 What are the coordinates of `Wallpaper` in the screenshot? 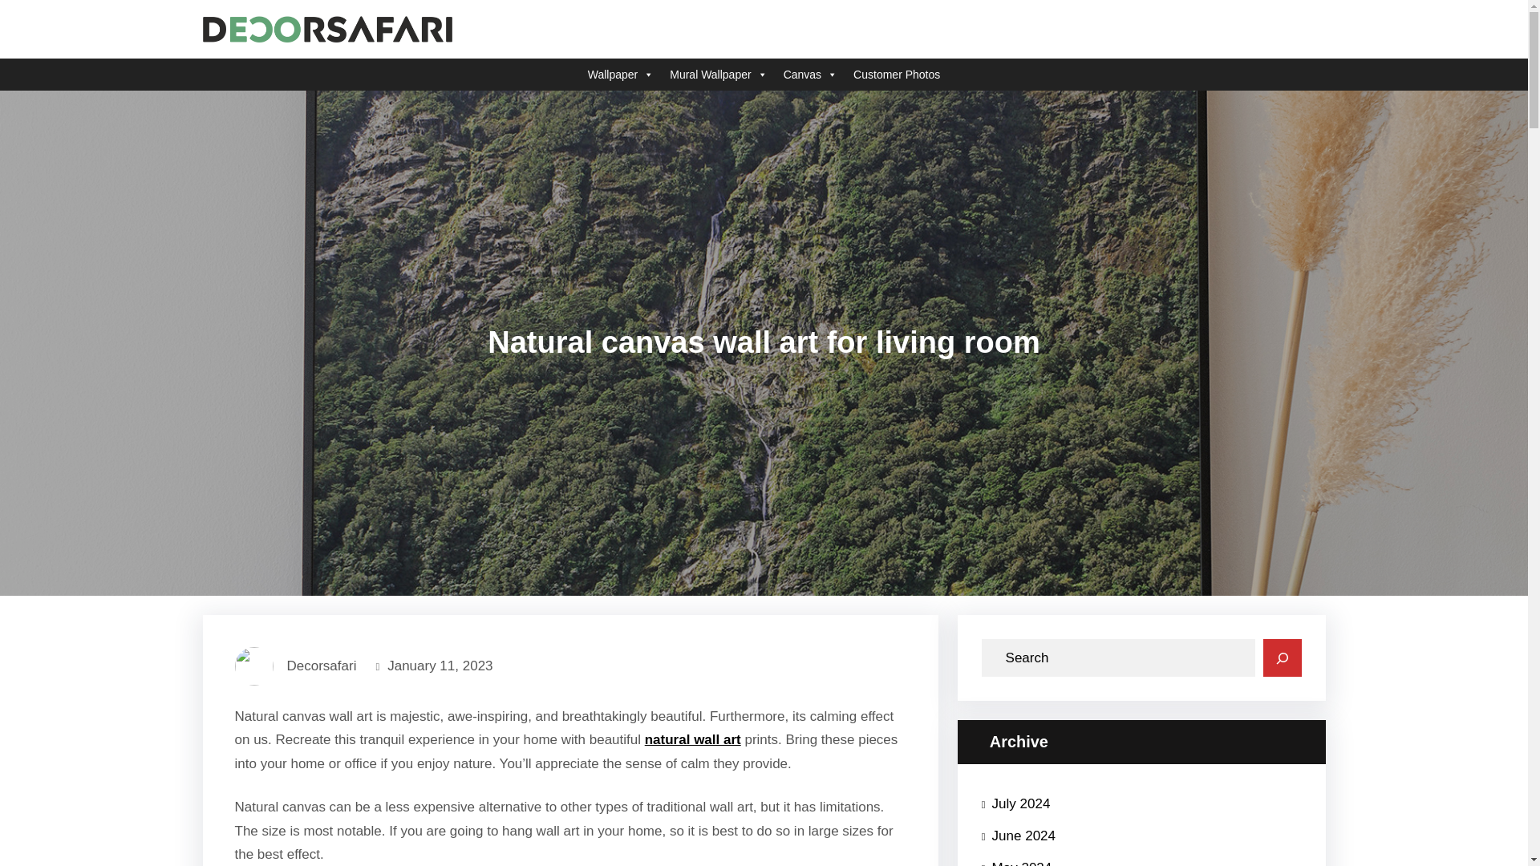 It's located at (621, 75).